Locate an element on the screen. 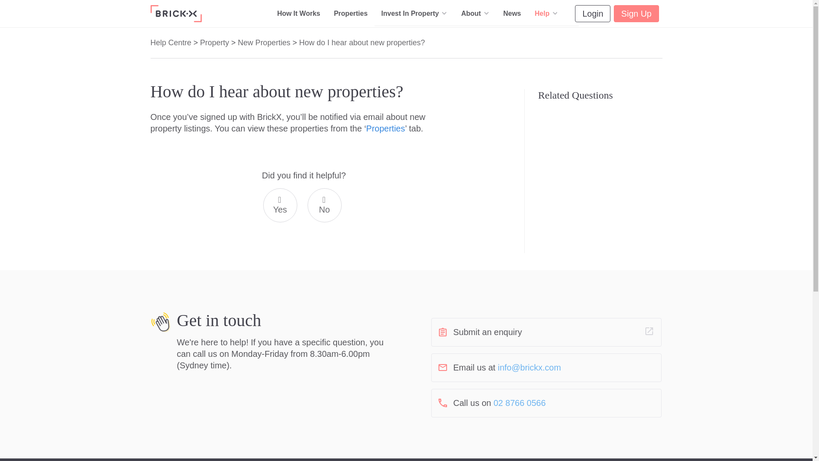 The image size is (819, 461). New Properties is located at coordinates (264, 42).